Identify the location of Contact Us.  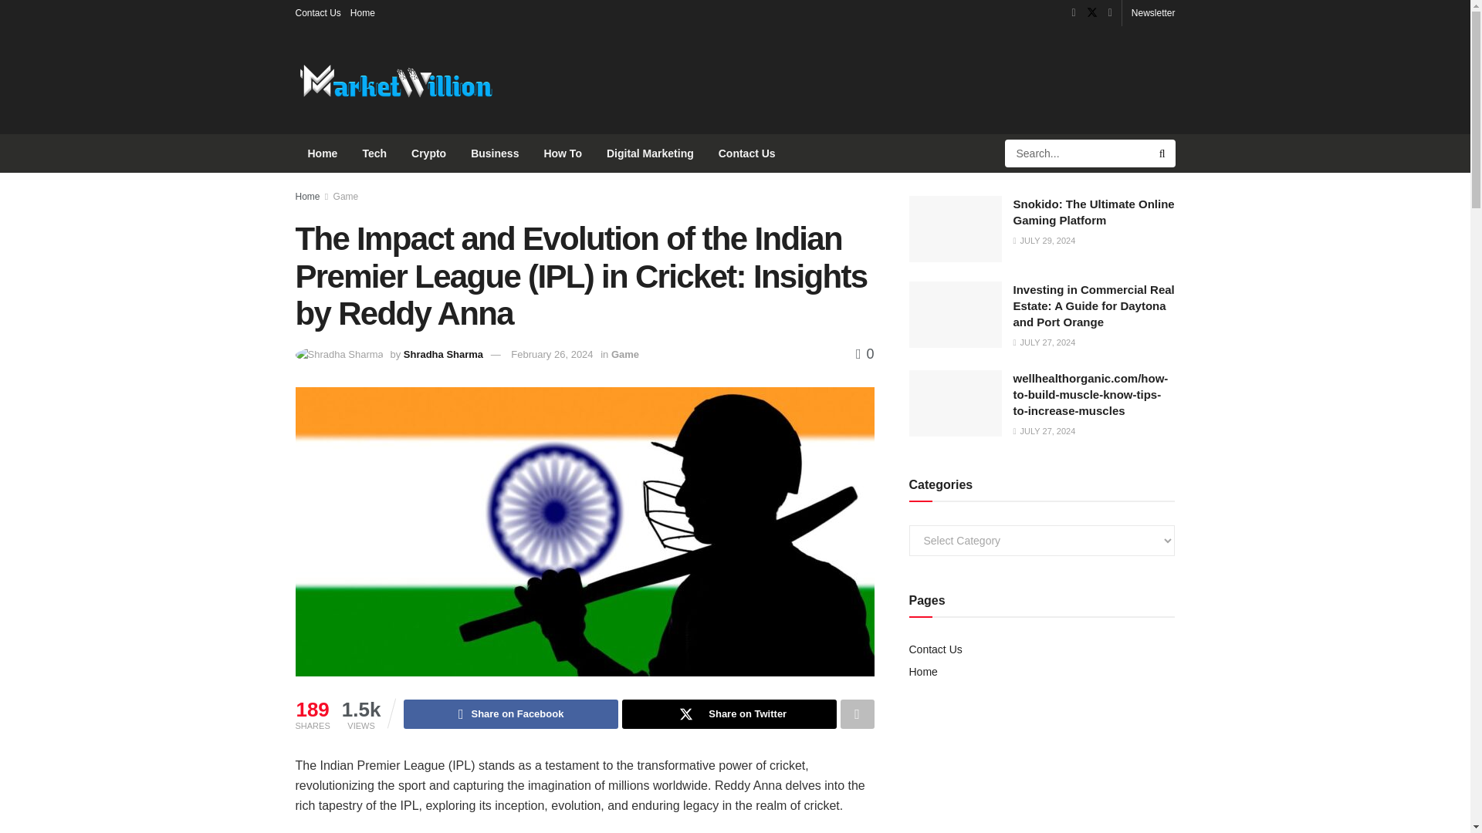
(318, 12).